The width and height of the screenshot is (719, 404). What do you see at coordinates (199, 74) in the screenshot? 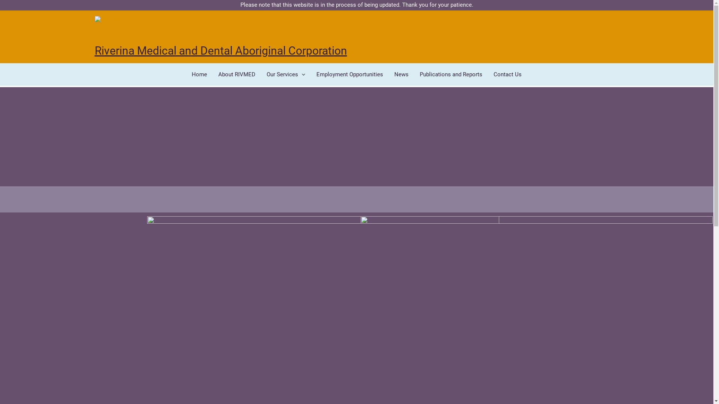
I see `Home` at bounding box center [199, 74].